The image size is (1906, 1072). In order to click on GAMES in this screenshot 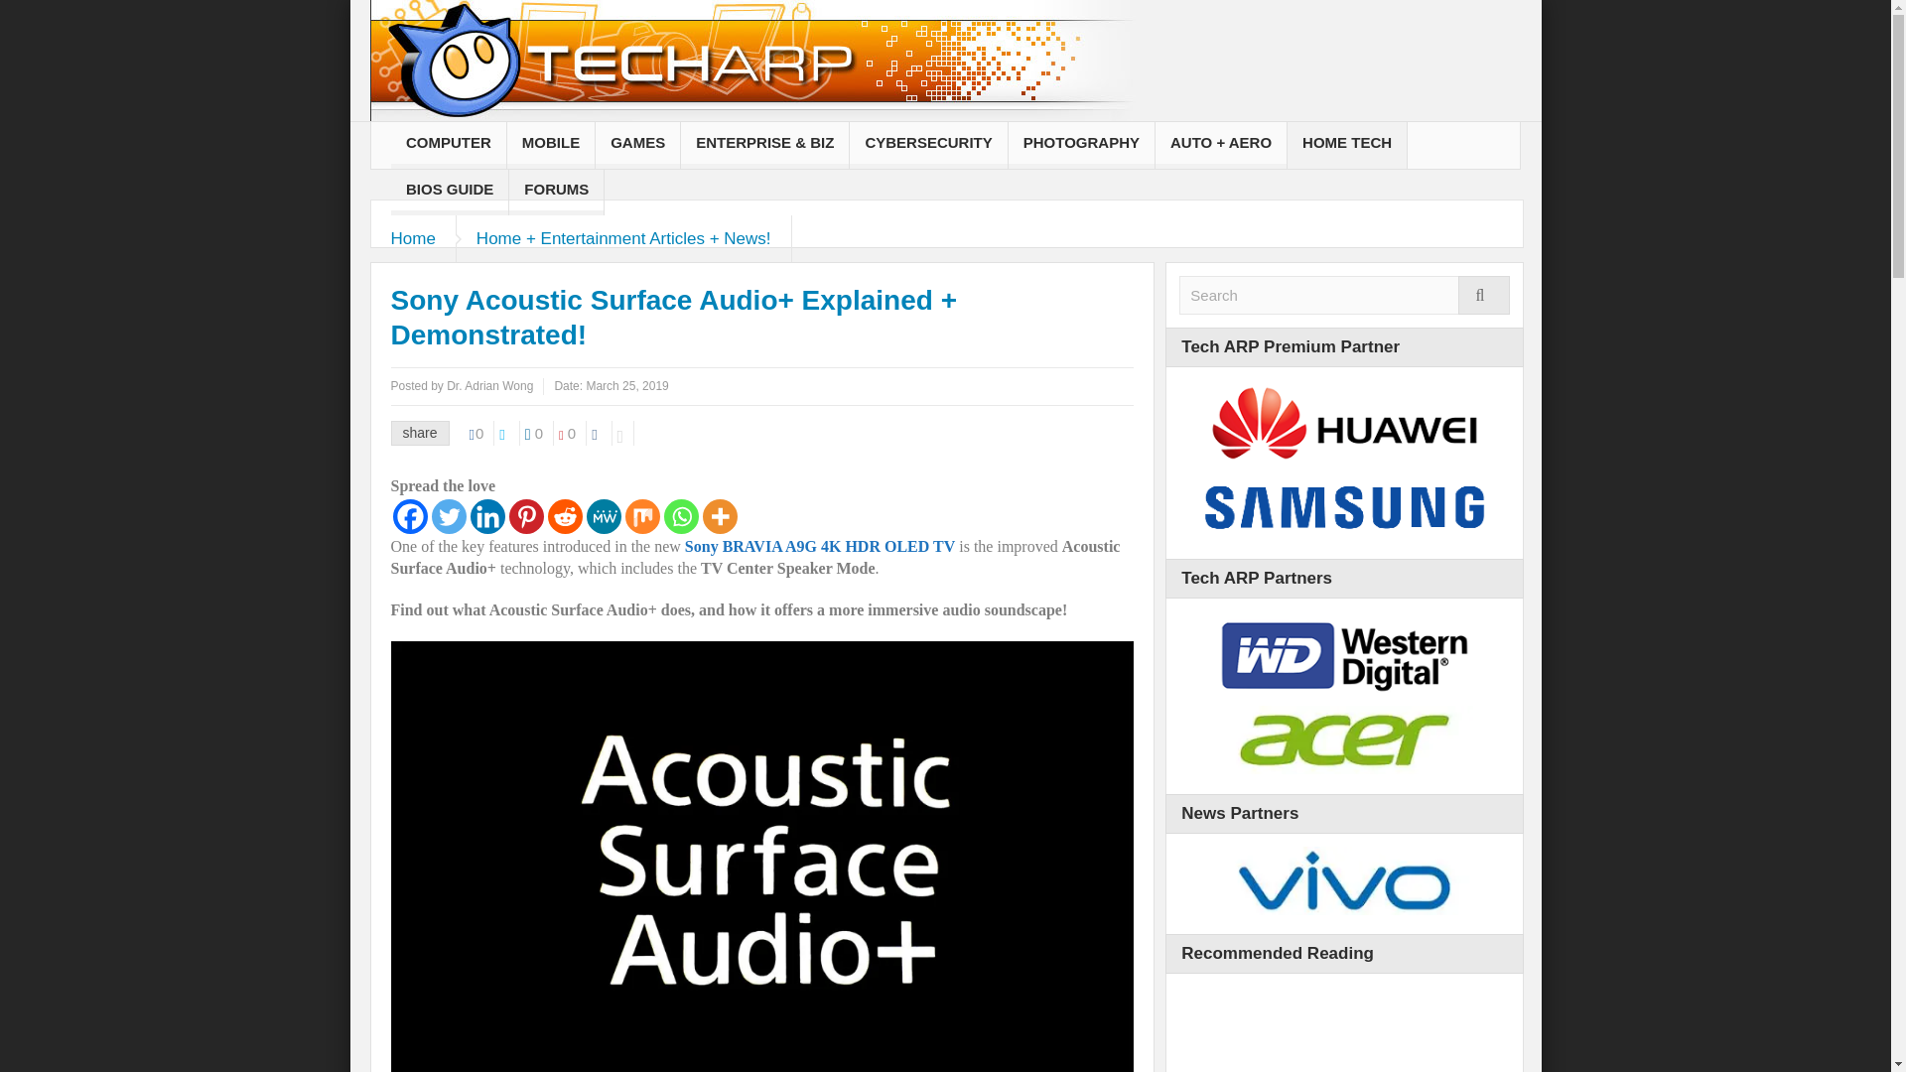, I will do `click(637, 145)`.